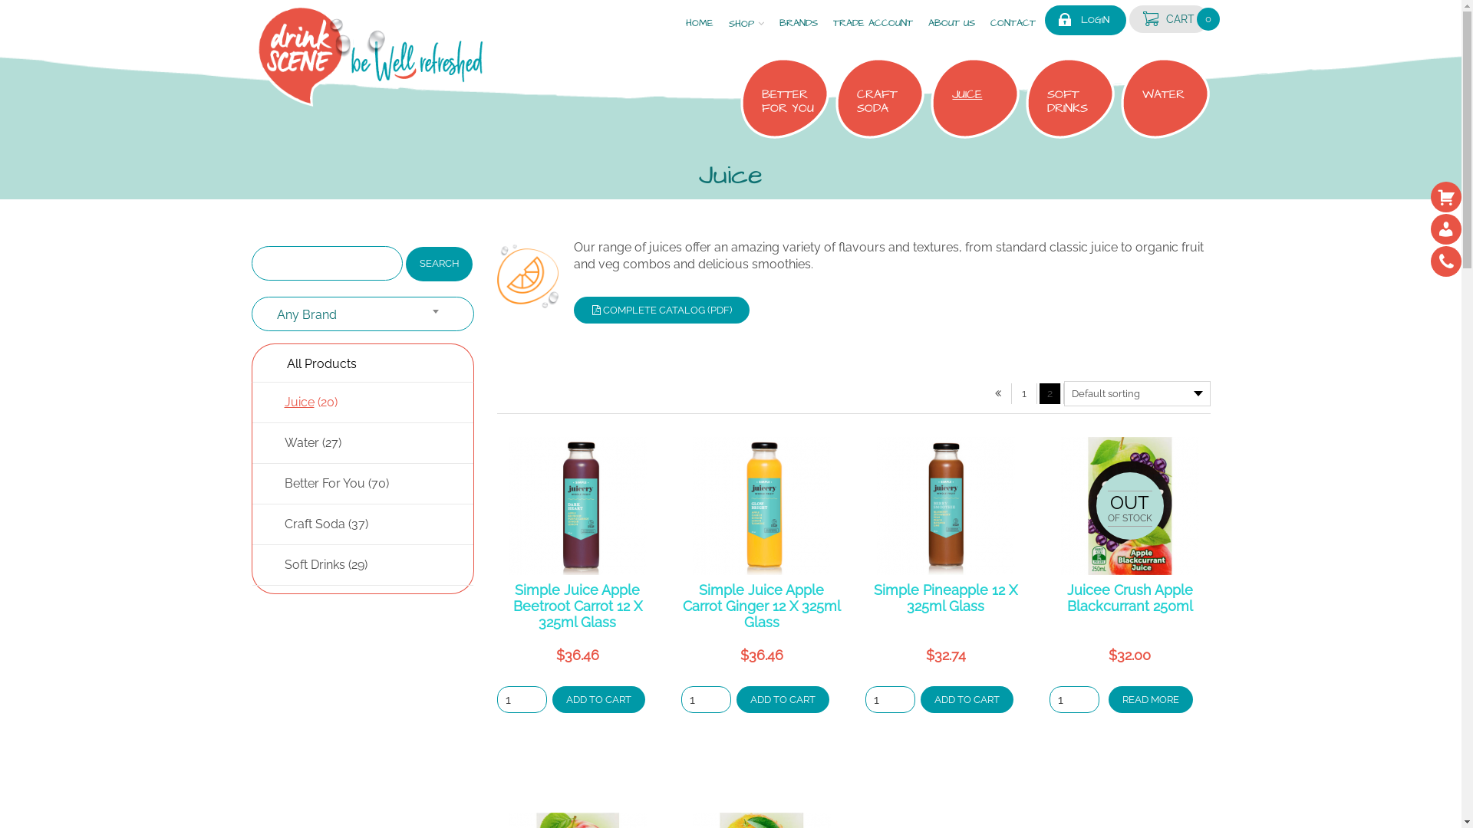  I want to click on SHOP, so click(746, 21).